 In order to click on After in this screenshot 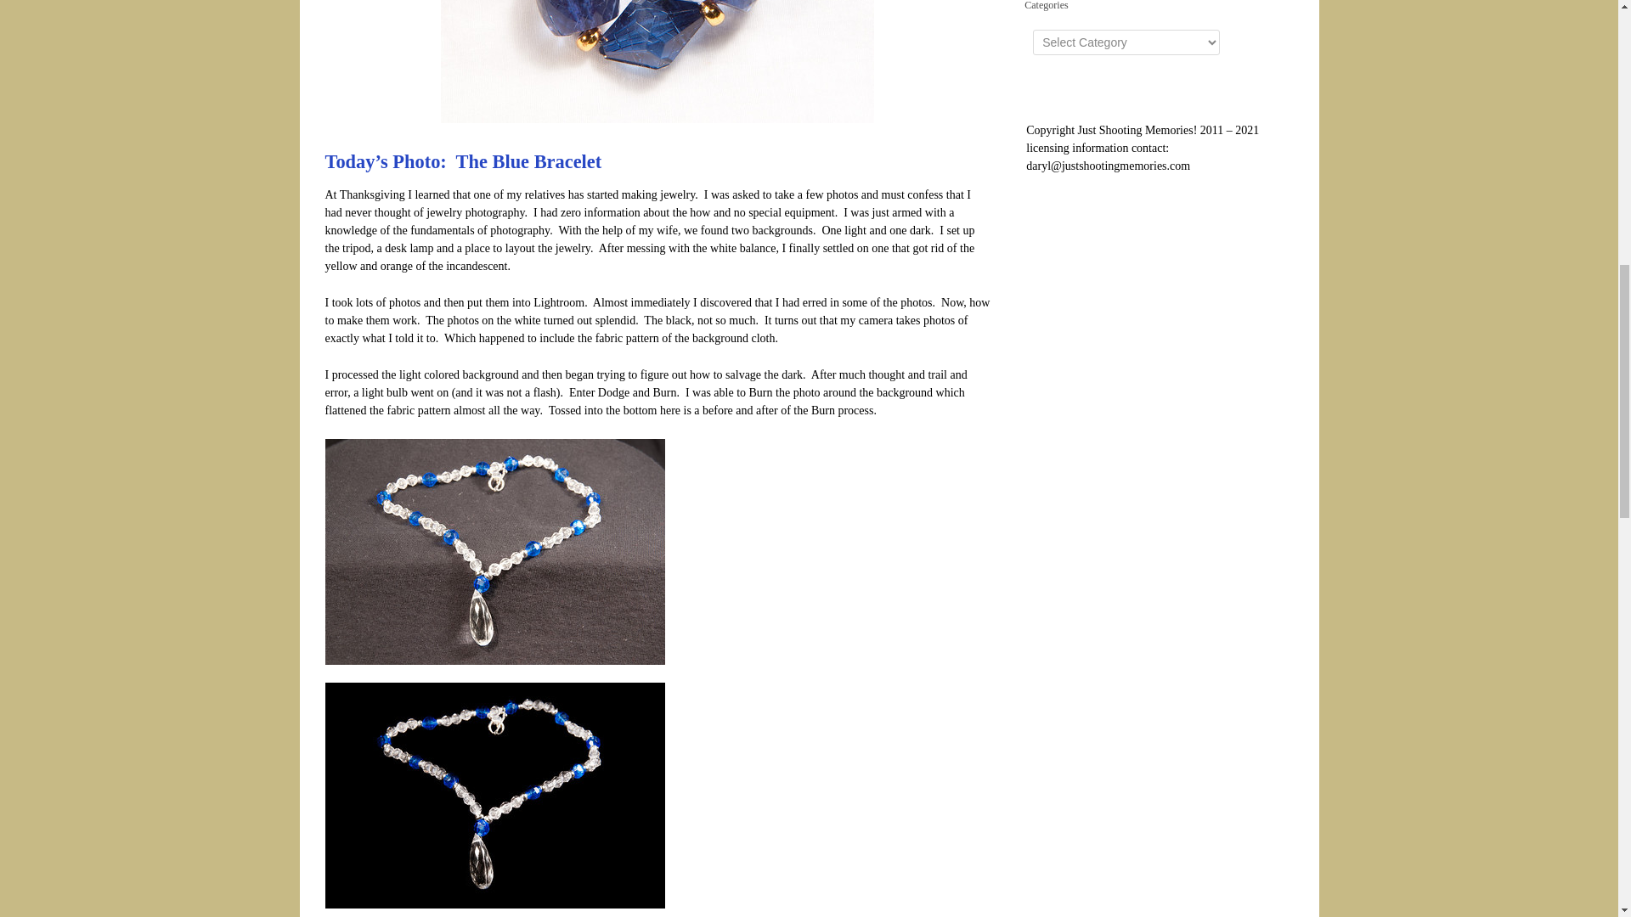, I will do `click(494, 795)`.